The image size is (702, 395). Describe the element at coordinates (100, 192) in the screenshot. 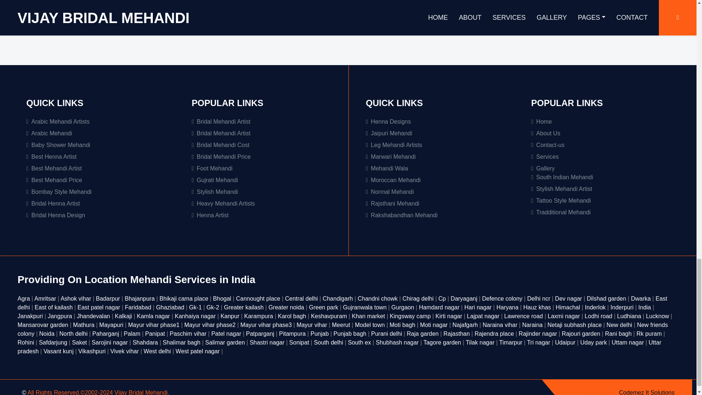

I see `Bombay Style Mehandi` at that location.